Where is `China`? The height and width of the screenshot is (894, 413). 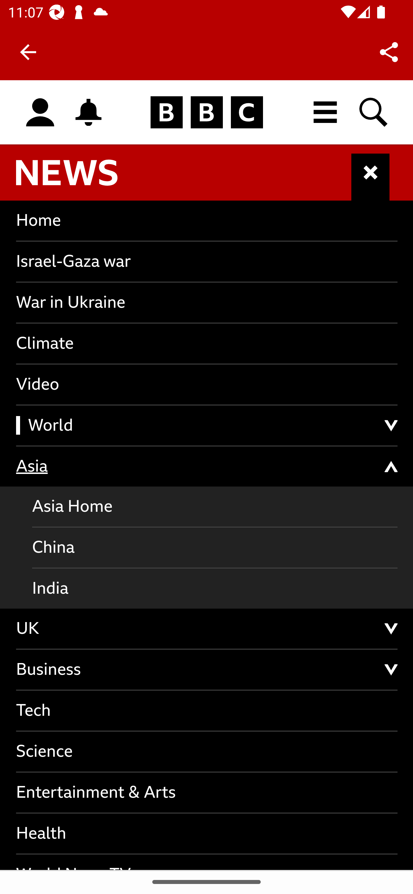
China is located at coordinates (215, 548).